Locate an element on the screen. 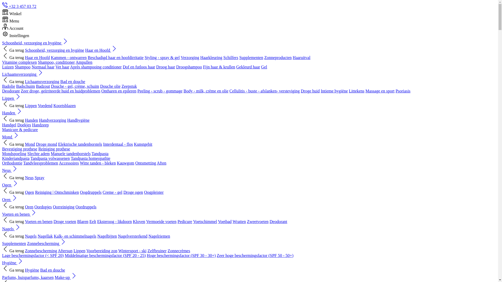  Badschuim is located at coordinates (26, 86).